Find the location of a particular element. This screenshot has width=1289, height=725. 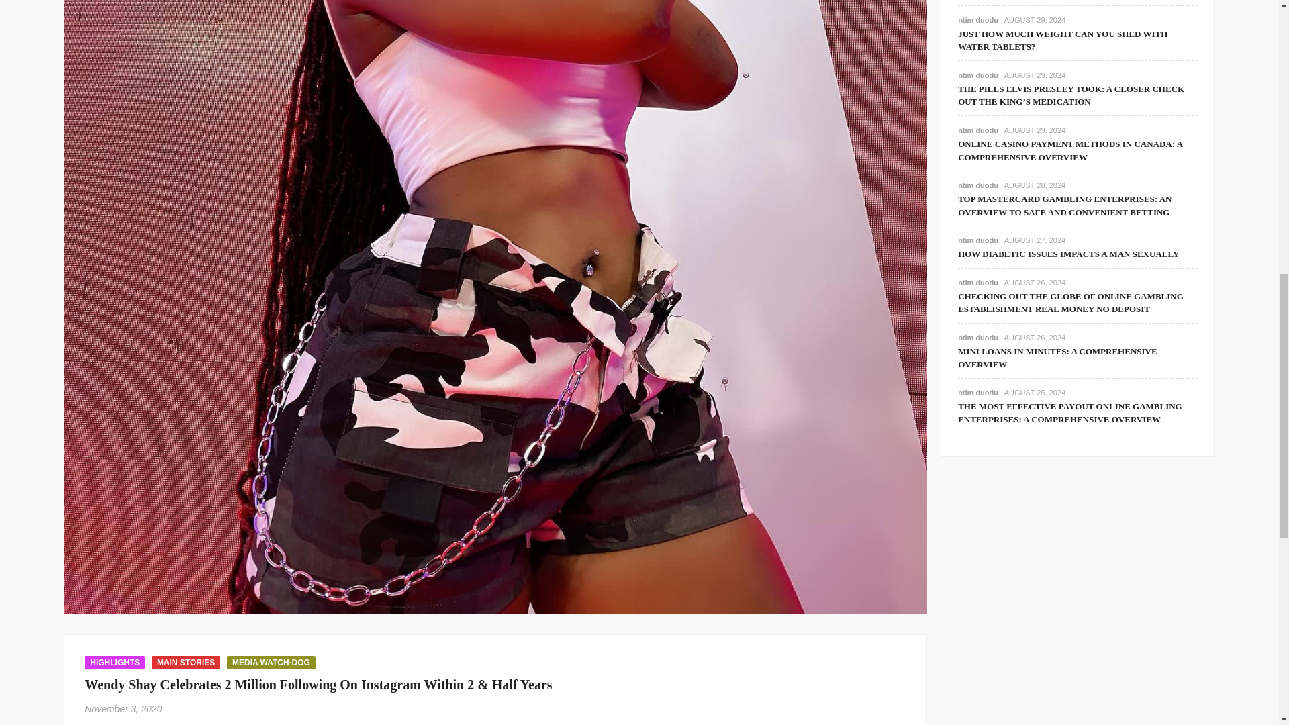

MEDIA WATCH-DOG is located at coordinates (271, 662).